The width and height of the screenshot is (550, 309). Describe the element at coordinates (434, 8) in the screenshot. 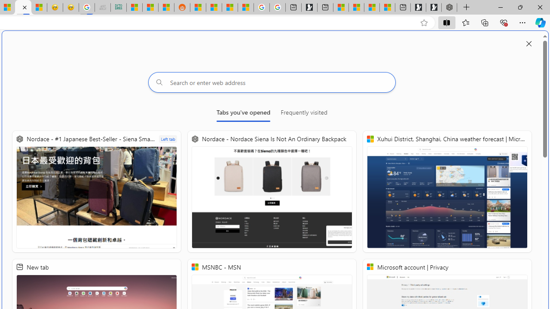

I see `Play Free Online Games | Games from Microsoft Start` at that location.